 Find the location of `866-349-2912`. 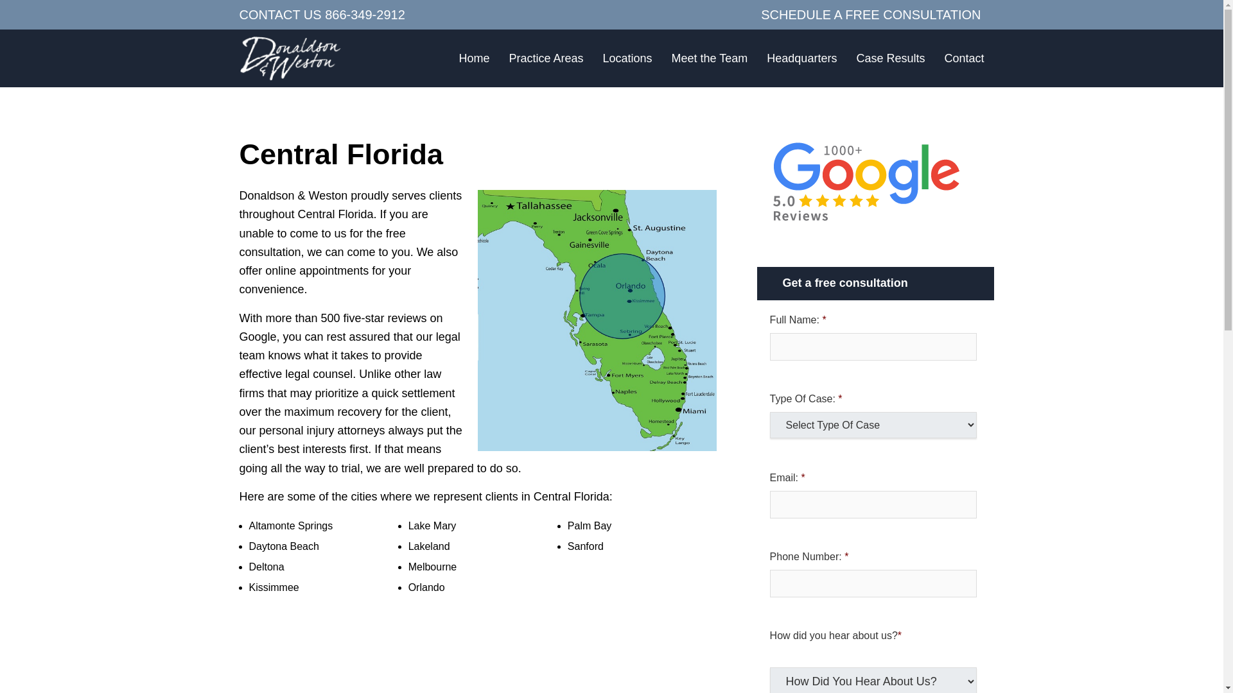

866-349-2912 is located at coordinates (365, 14).